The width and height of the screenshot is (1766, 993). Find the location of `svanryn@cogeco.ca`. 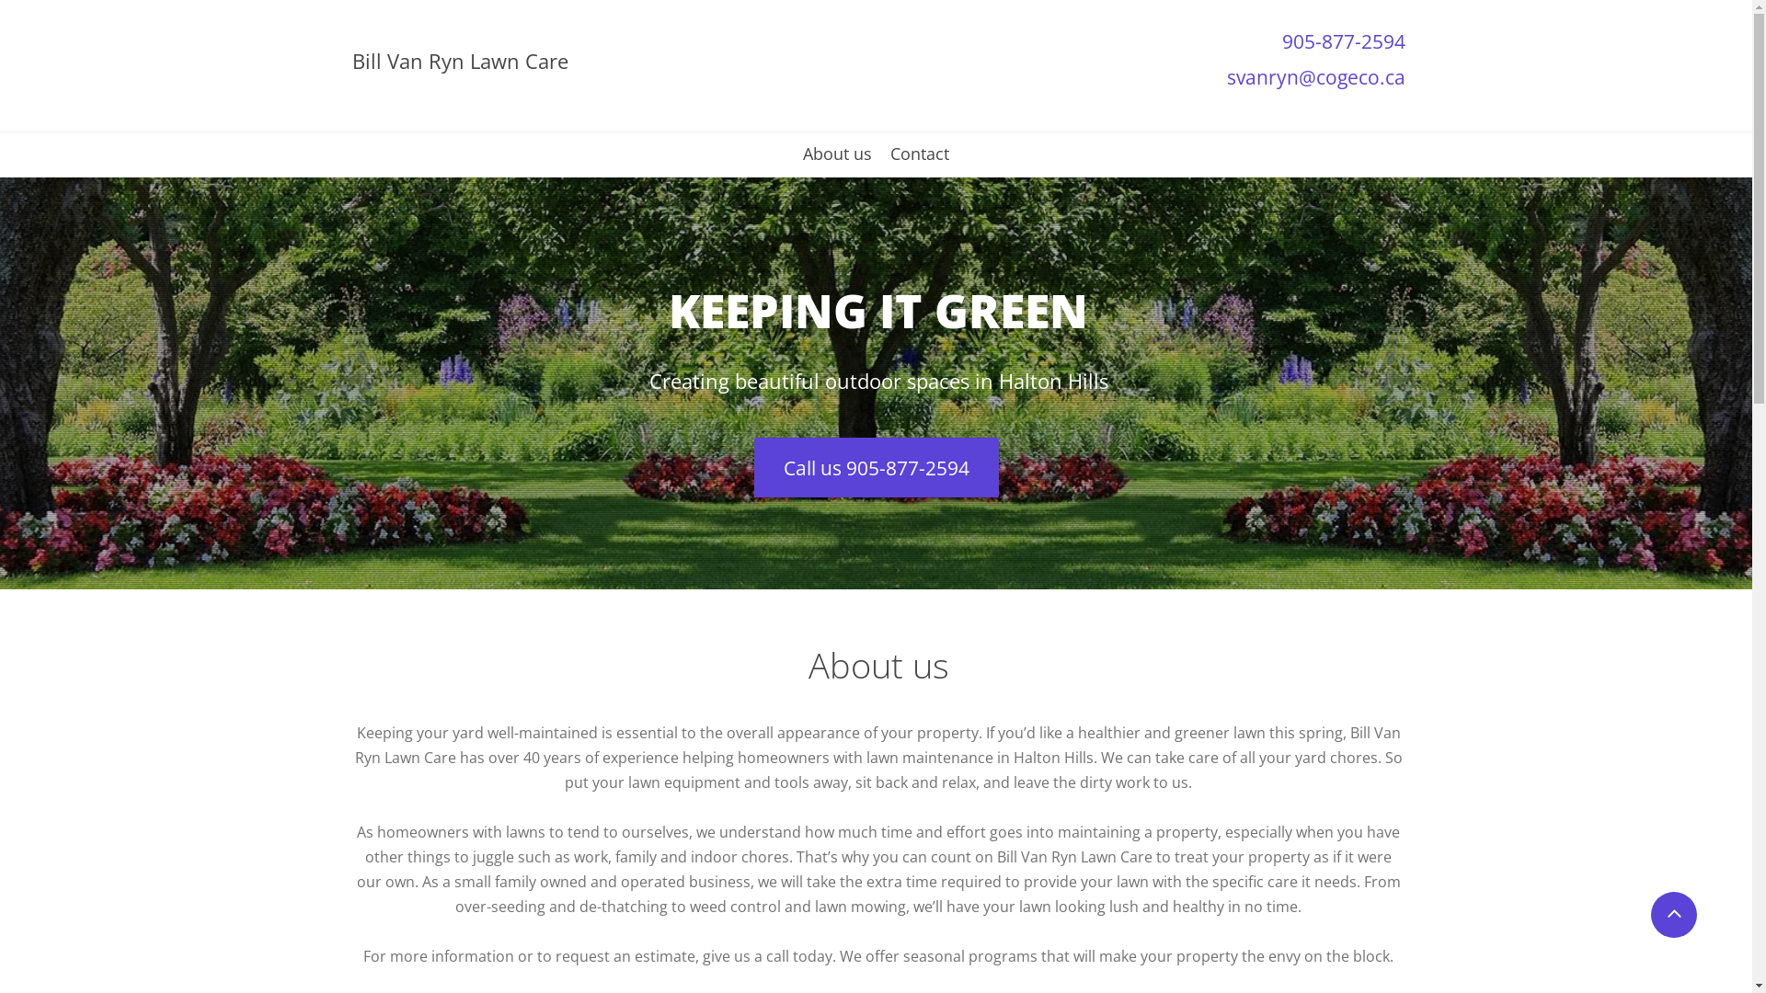

svanryn@cogeco.ca is located at coordinates (1316, 81).